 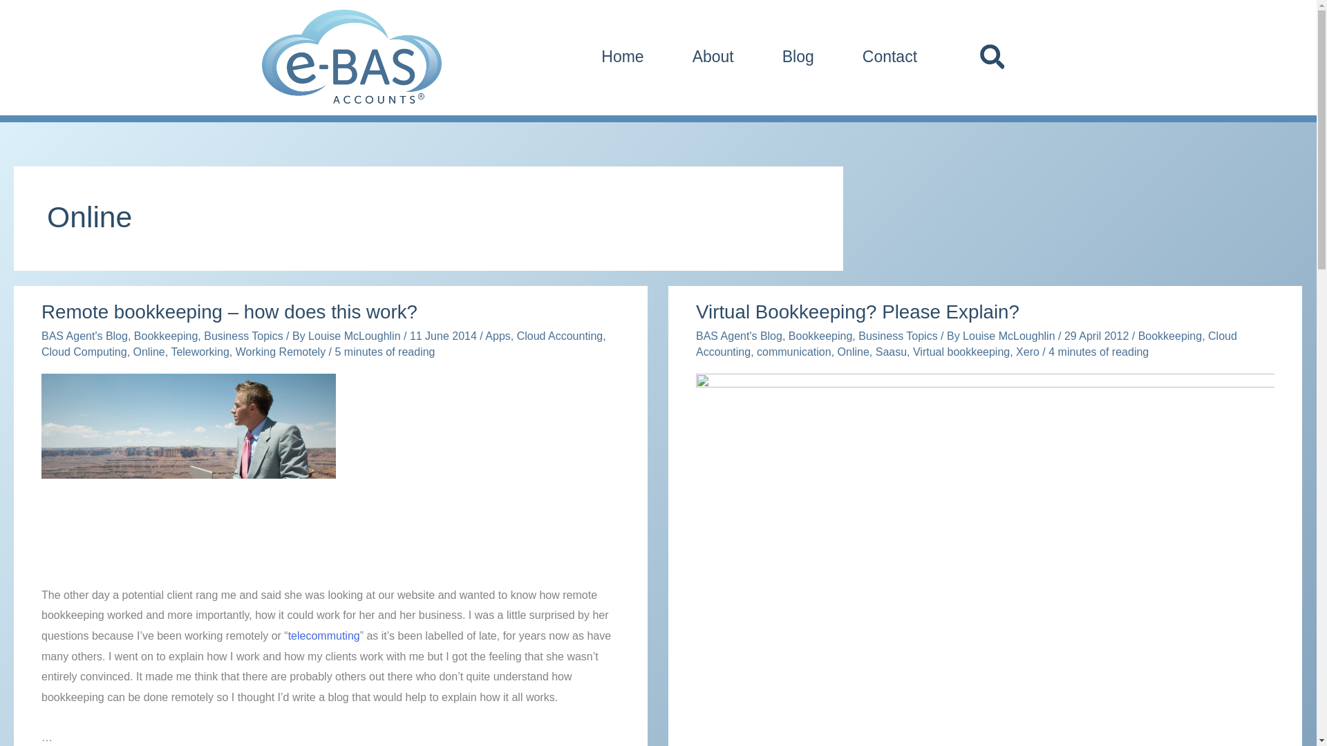 I want to click on Home, so click(x=622, y=56).